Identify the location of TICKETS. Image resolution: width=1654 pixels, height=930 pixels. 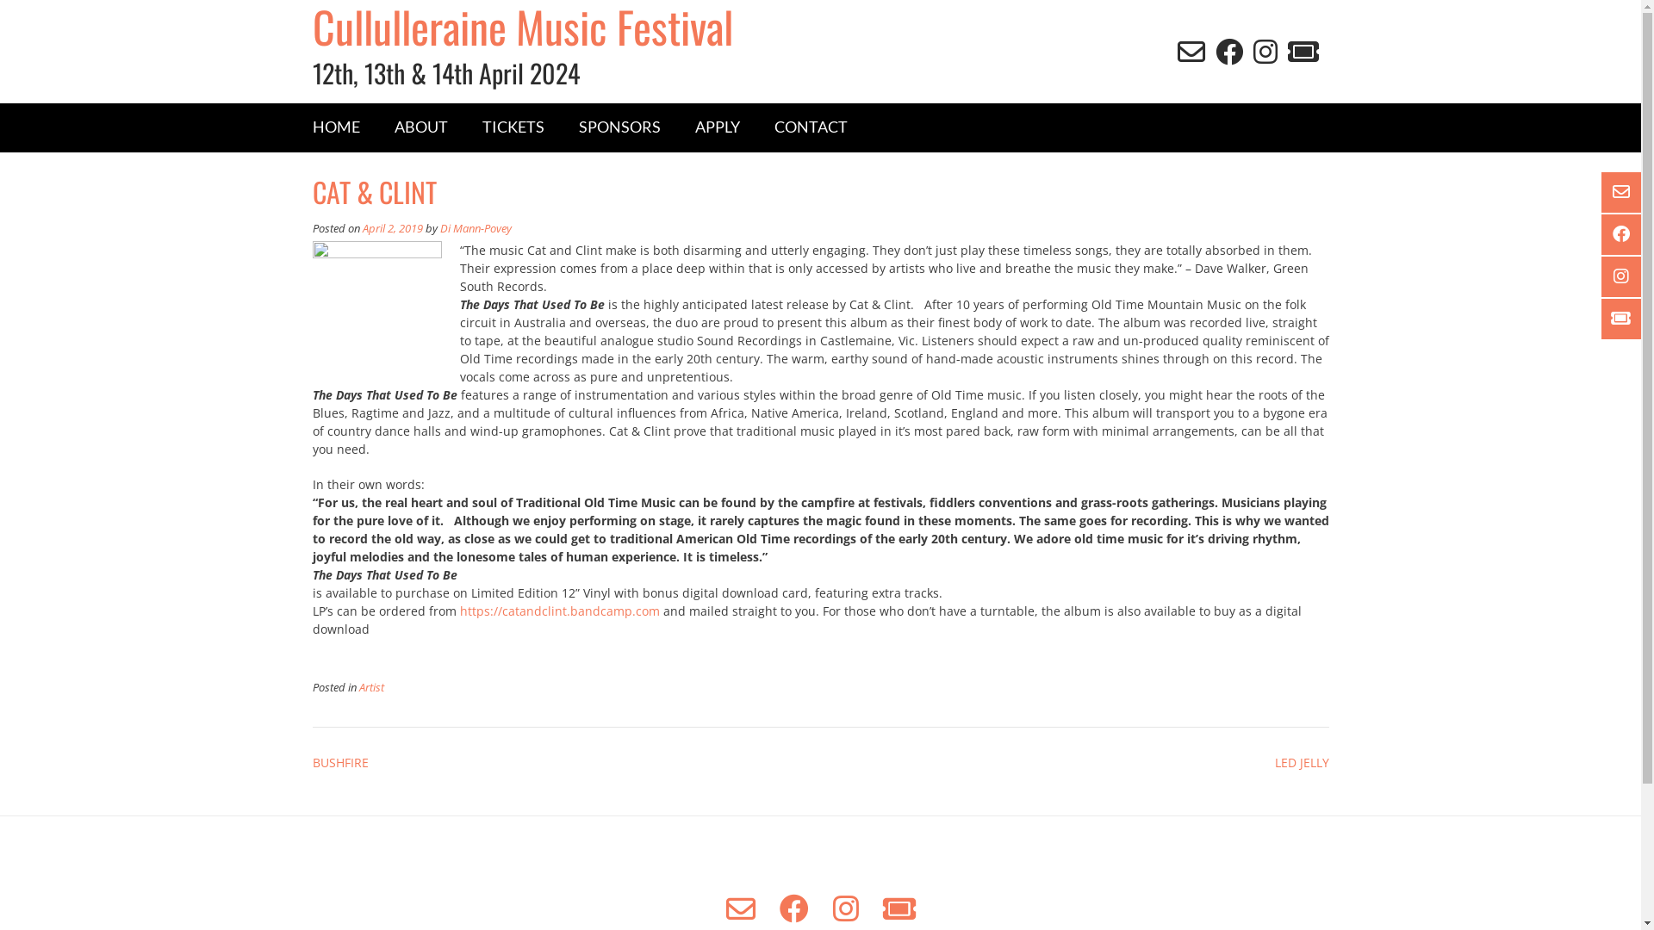
(513, 127).